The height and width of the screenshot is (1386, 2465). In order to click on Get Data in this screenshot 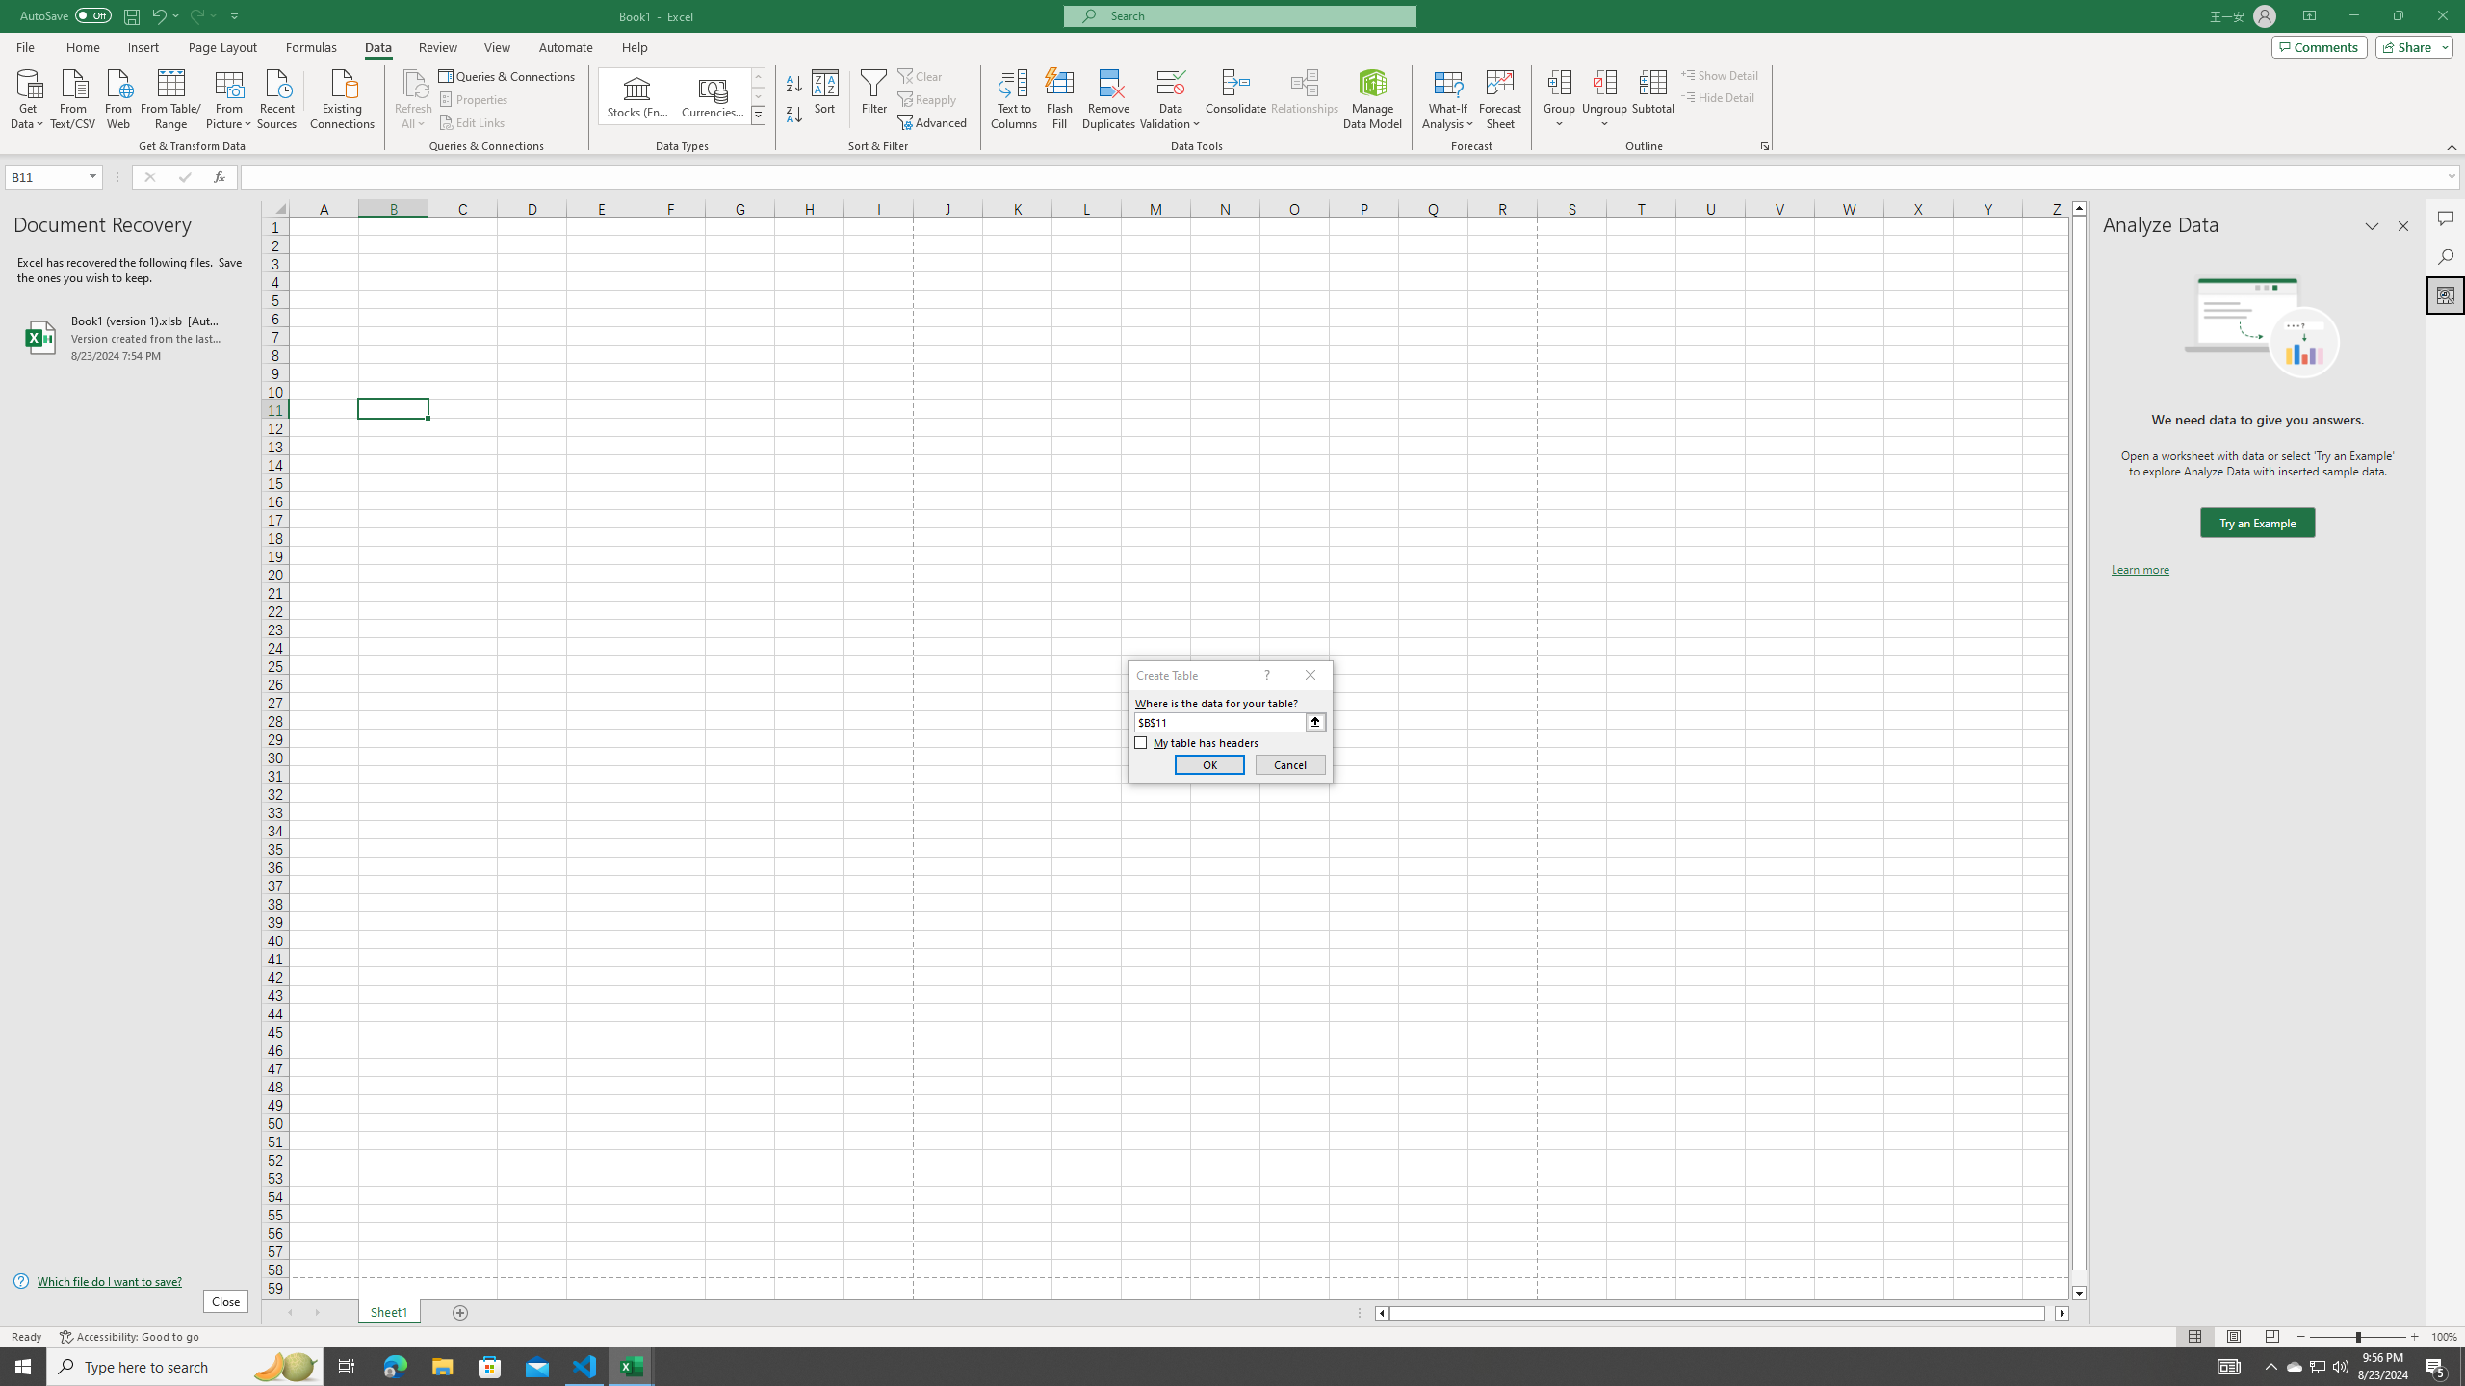, I will do `click(28, 97)`.